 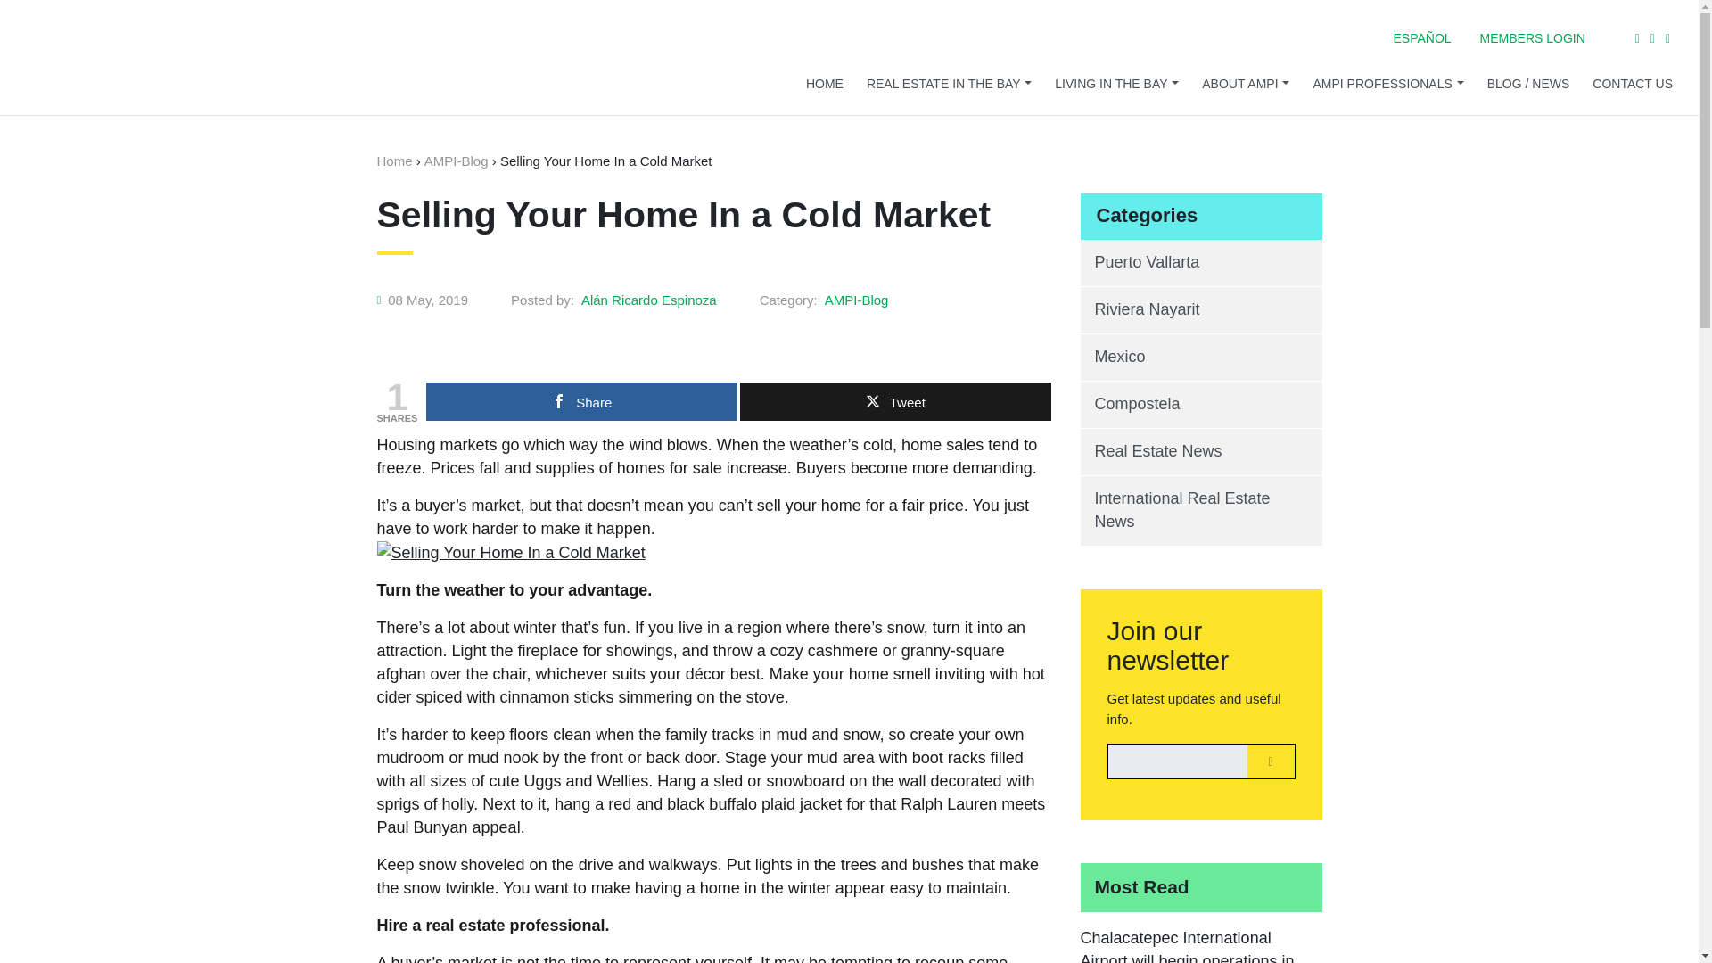 What do you see at coordinates (949, 84) in the screenshot?
I see `REAL ESTATE IN THE BAY` at bounding box center [949, 84].